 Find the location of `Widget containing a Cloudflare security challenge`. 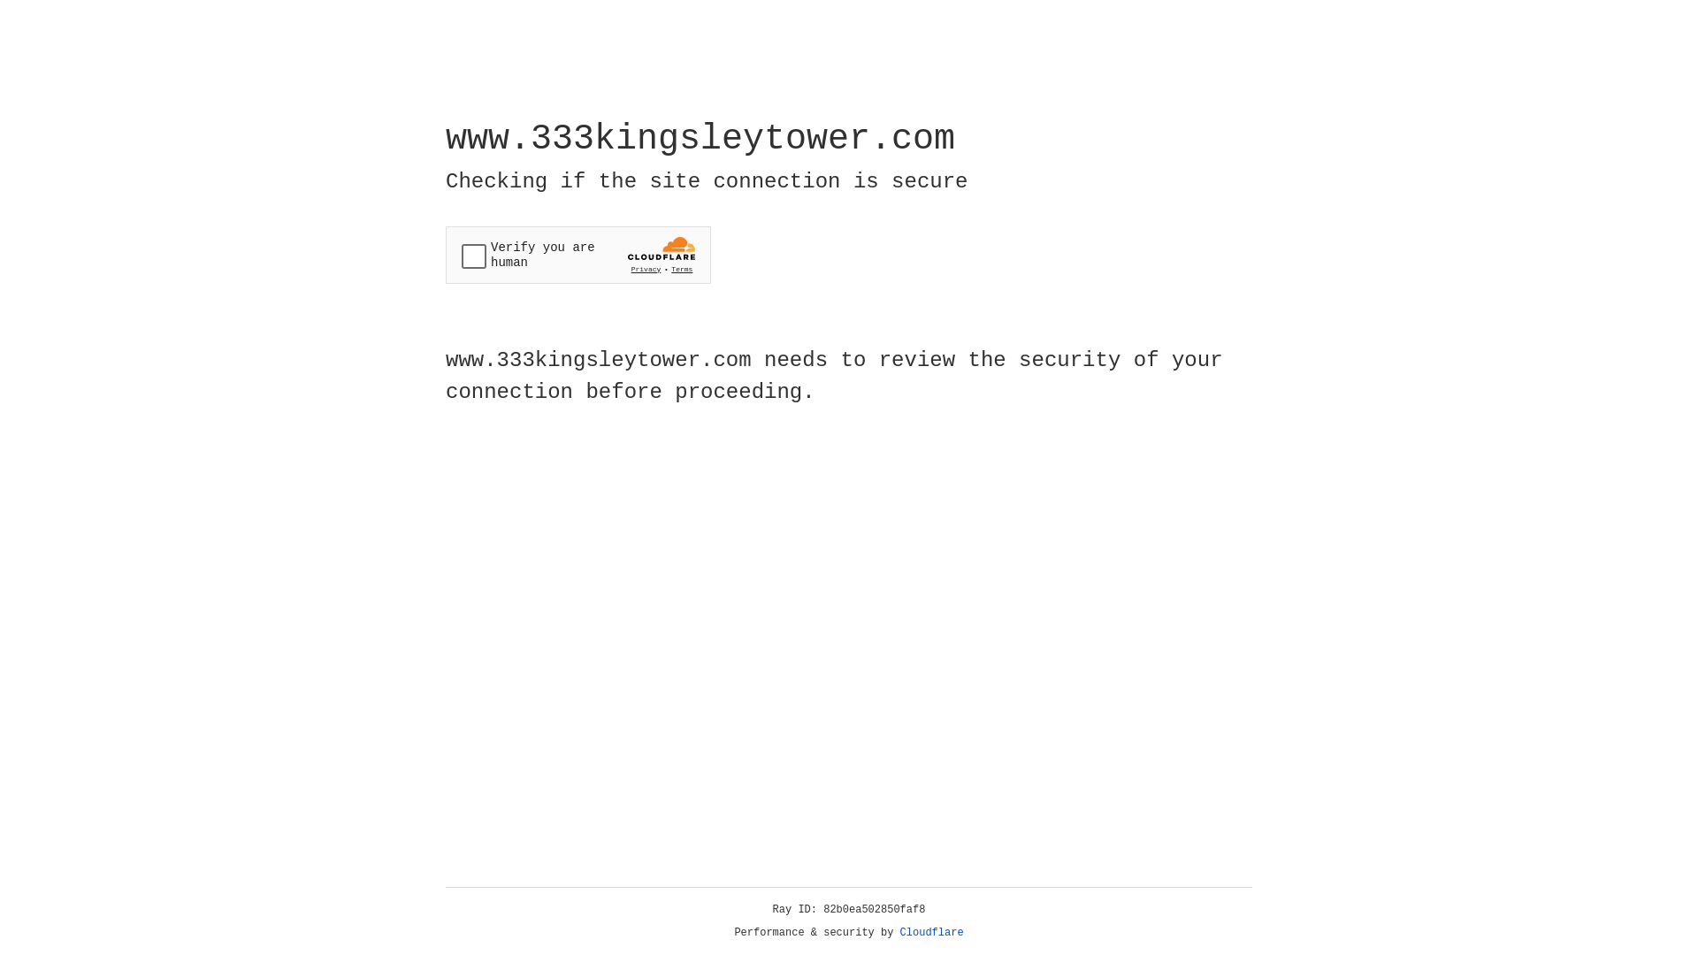

Widget containing a Cloudflare security challenge is located at coordinates (578, 255).